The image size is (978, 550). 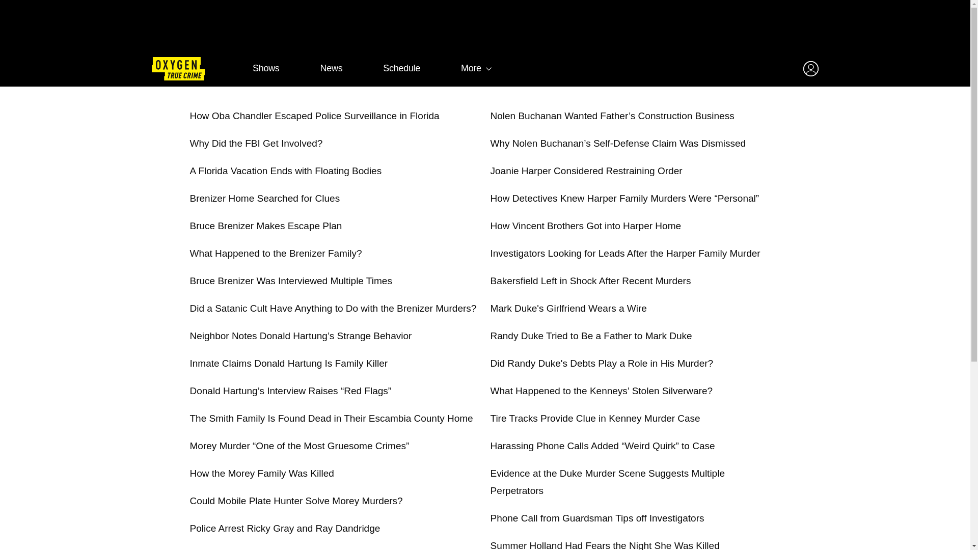 What do you see at coordinates (285, 528) in the screenshot?
I see `Police Arrest Ricky Gray and Ray Dandridge` at bounding box center [285, 528].